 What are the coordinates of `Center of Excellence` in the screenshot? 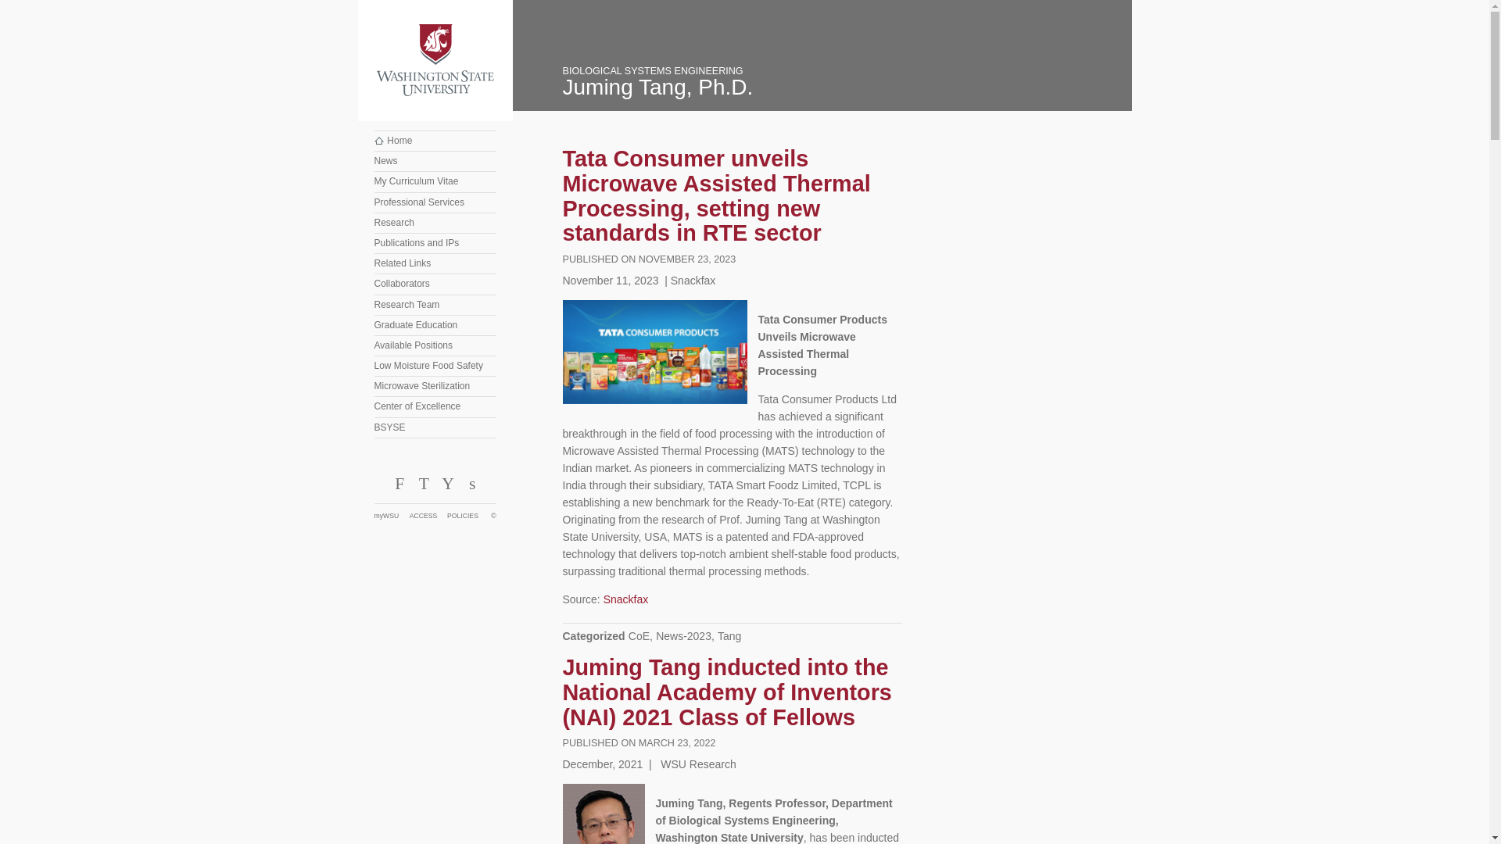 It's located at (435, 406).